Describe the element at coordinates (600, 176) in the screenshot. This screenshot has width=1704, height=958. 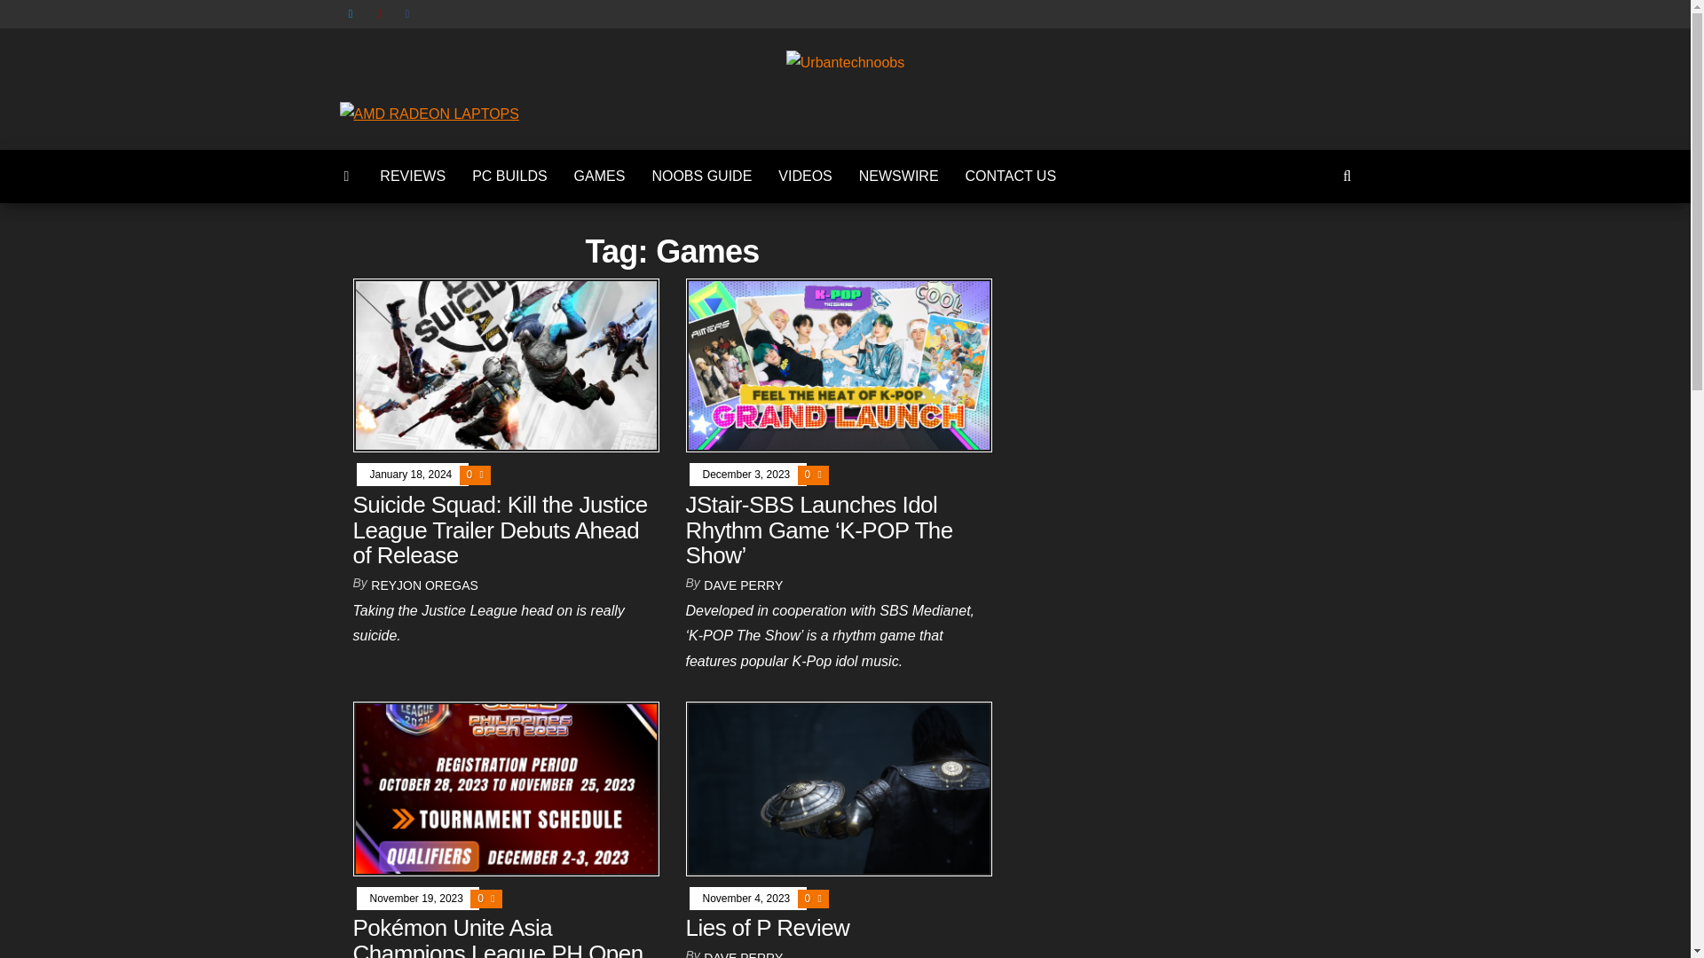
I see `Games` at that location.